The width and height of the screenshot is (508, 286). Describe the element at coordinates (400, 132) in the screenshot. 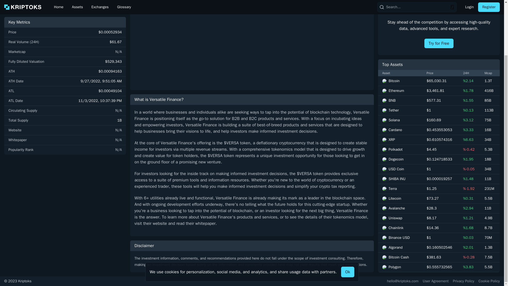

I see `USD Coin` at that location.